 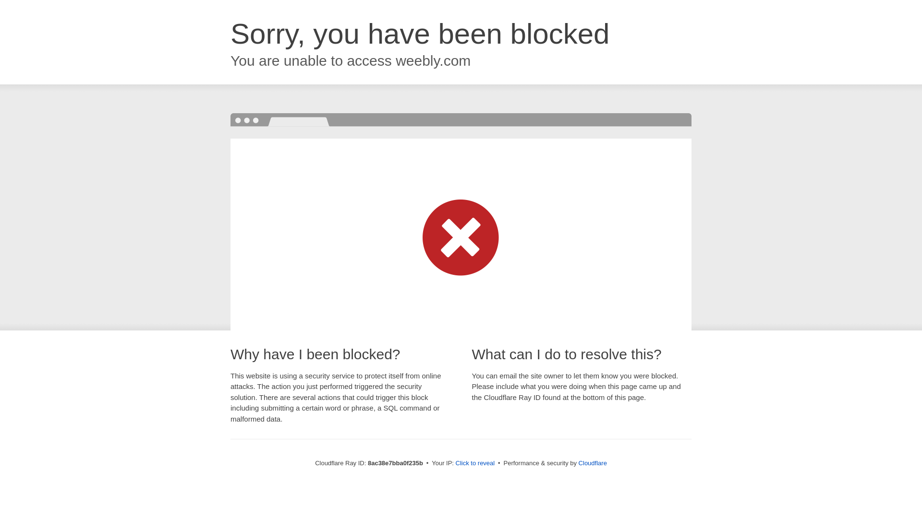 I want to click on Cloudflare, so click(x=593, y=463).